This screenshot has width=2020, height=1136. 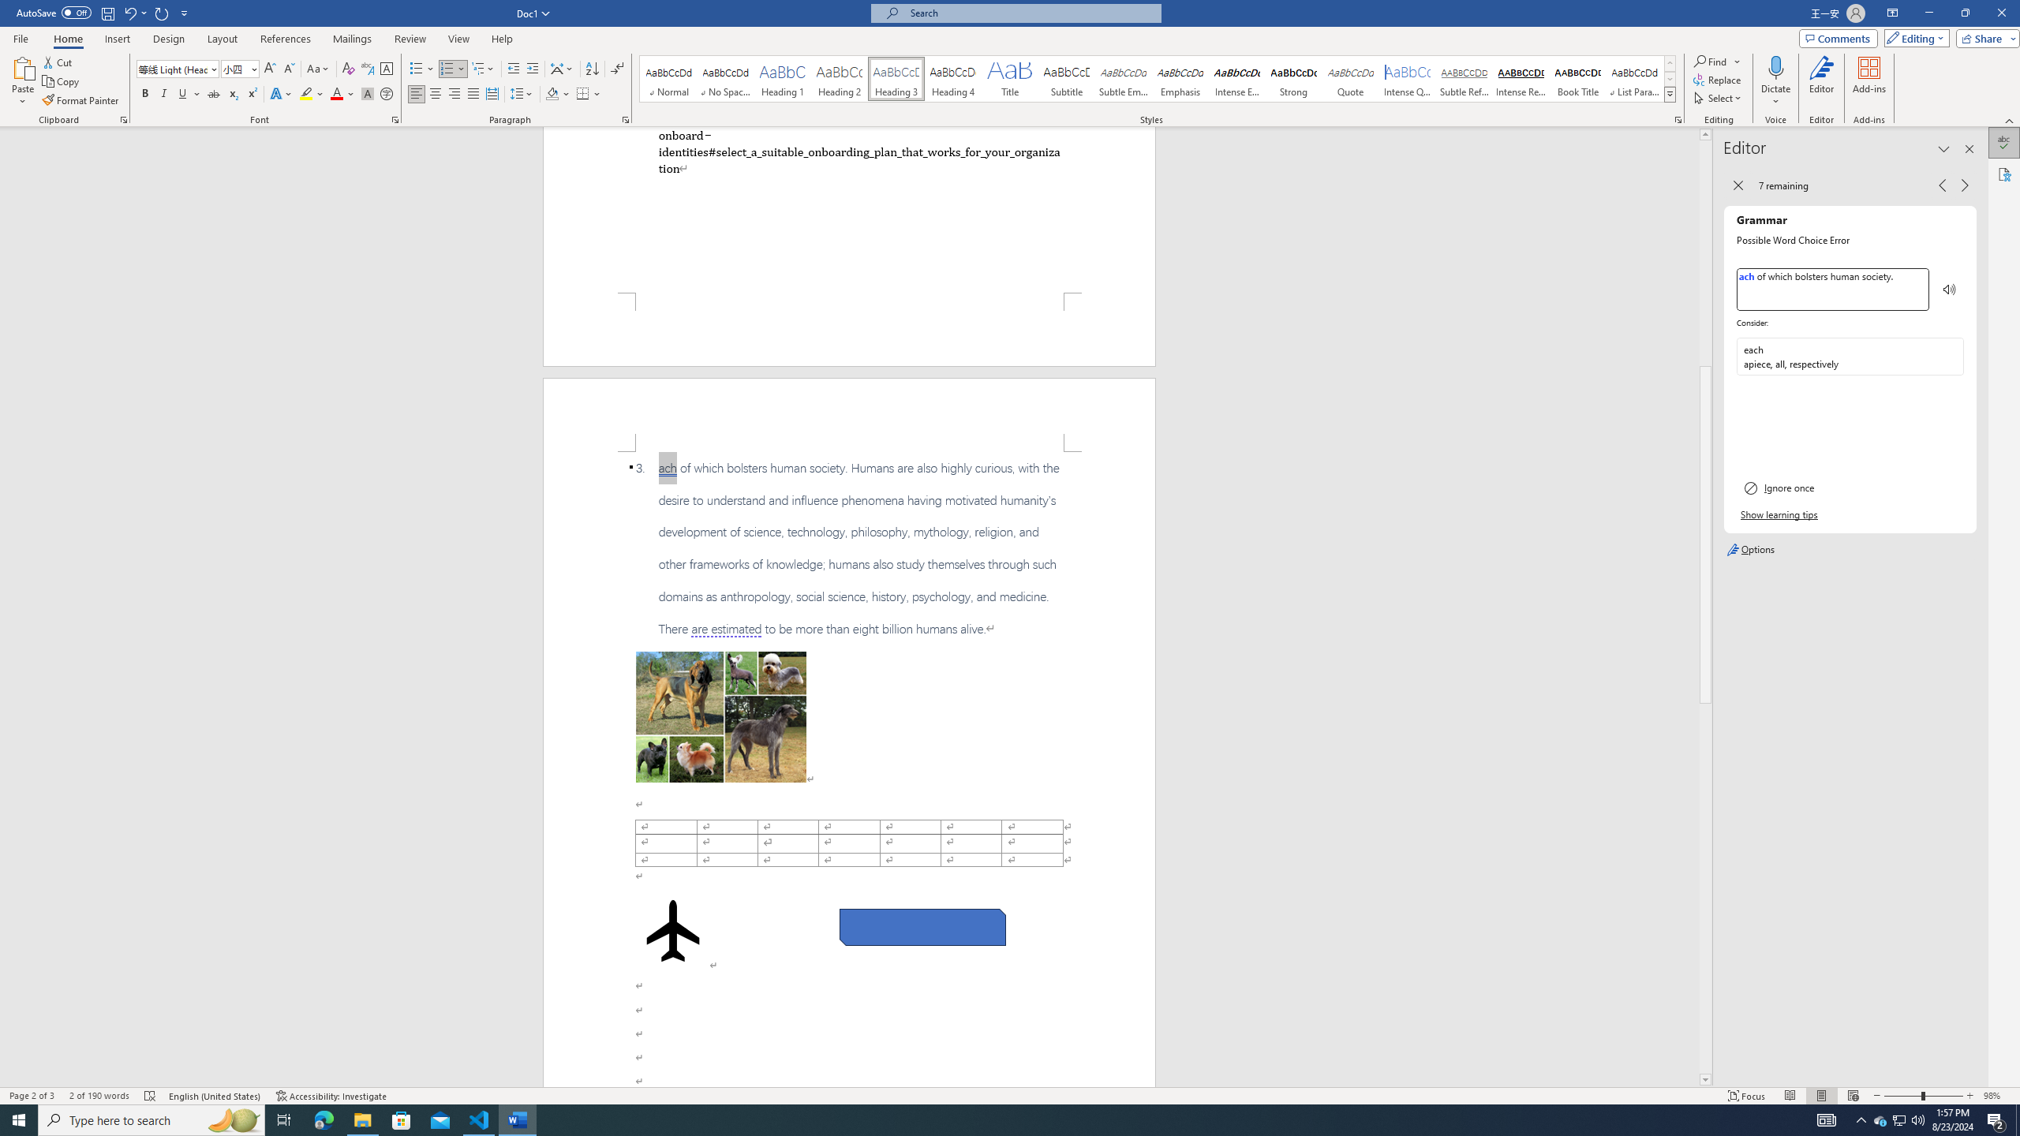 I want to click on Page 1 content, so click(x=849, y=210).